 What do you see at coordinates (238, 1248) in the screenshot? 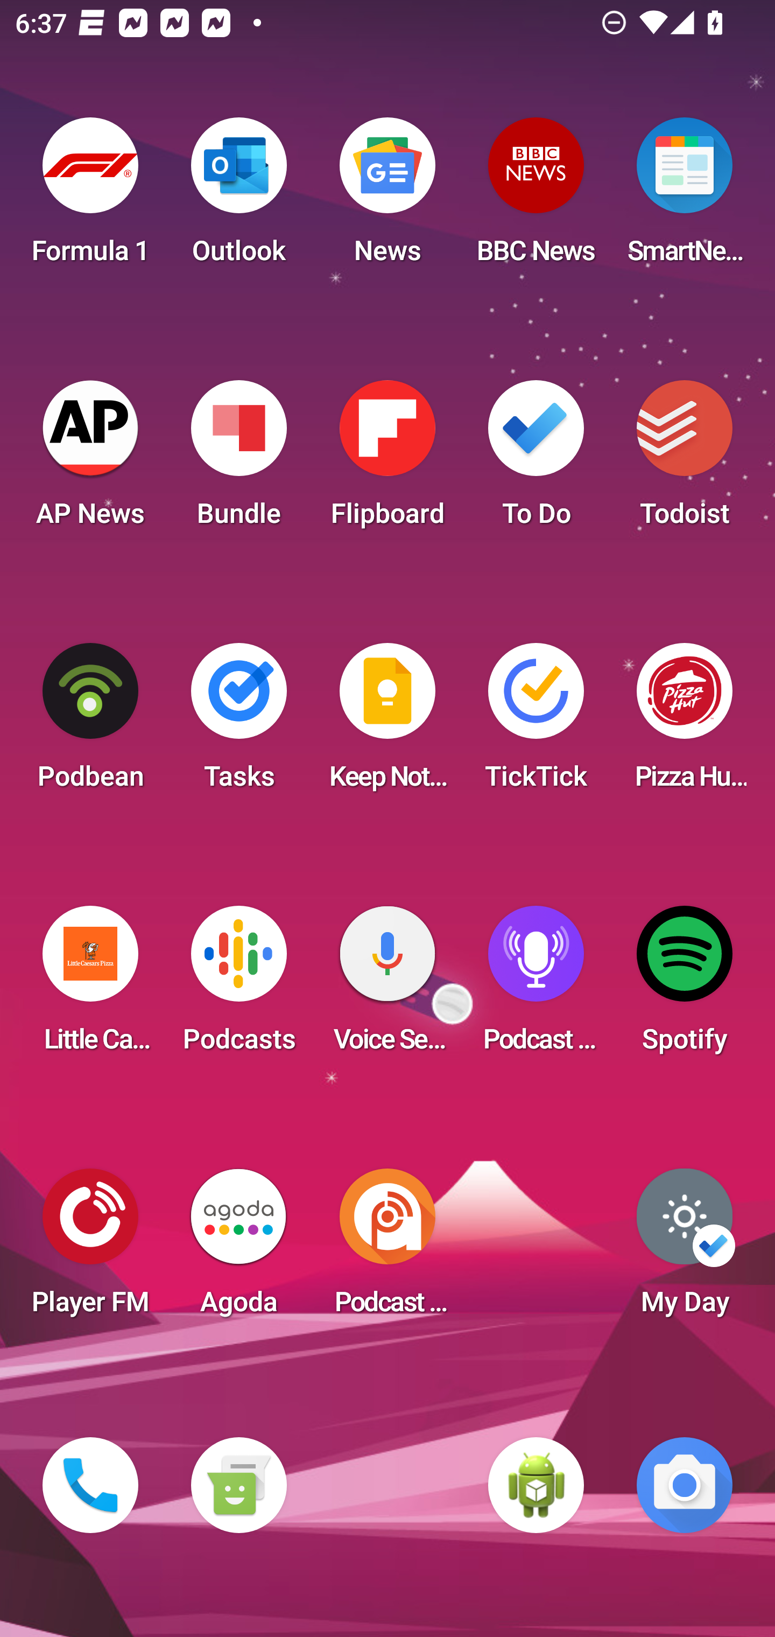
I see `Agoda` at bounding box center [238, 1248].